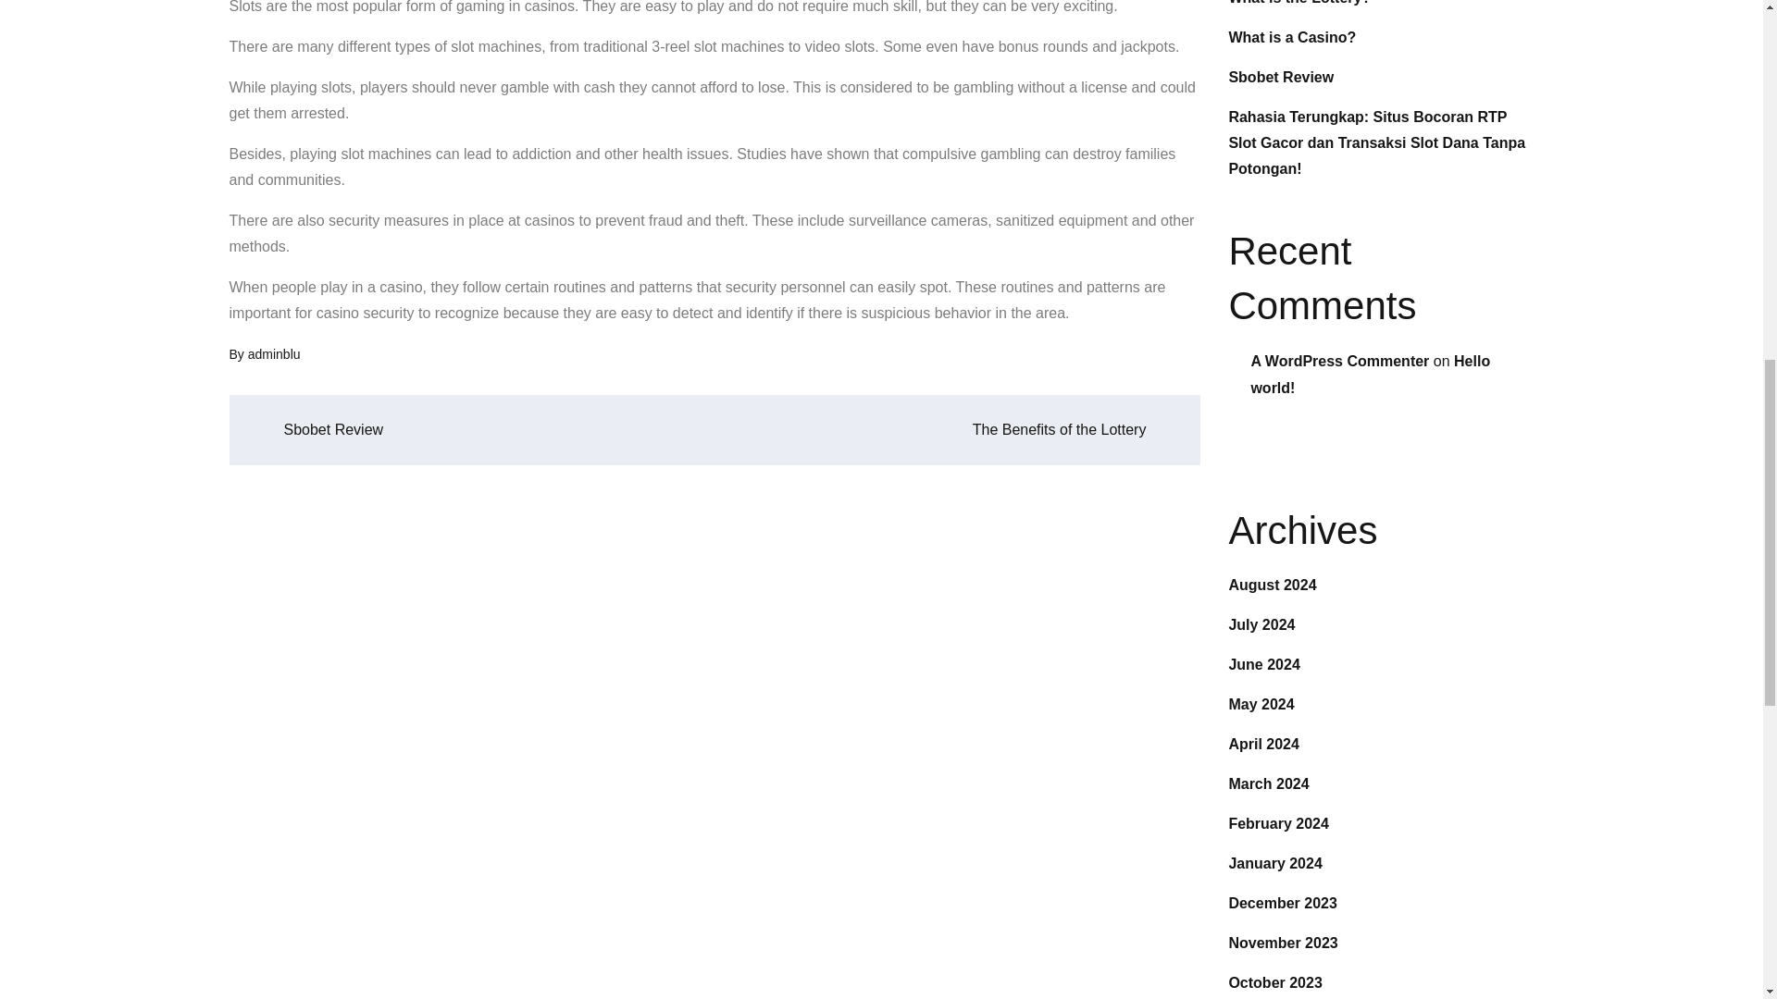  Describe the element at coordinates (1262, 664) in the screenshot. I see `June 2024` at that location.